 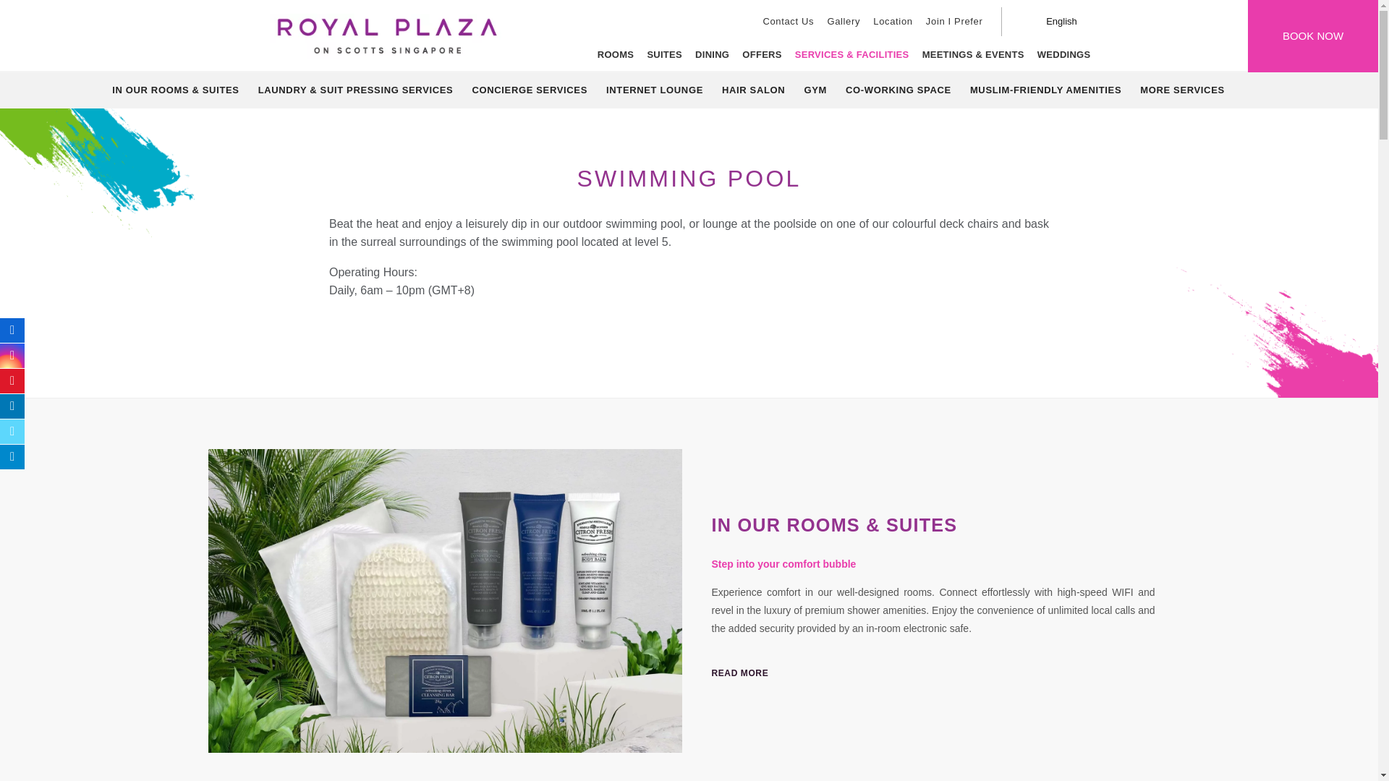 What do you see at coordinates (788, 21) in the screenshot?
I see `Contact Us` at bounding box center [788, 21].